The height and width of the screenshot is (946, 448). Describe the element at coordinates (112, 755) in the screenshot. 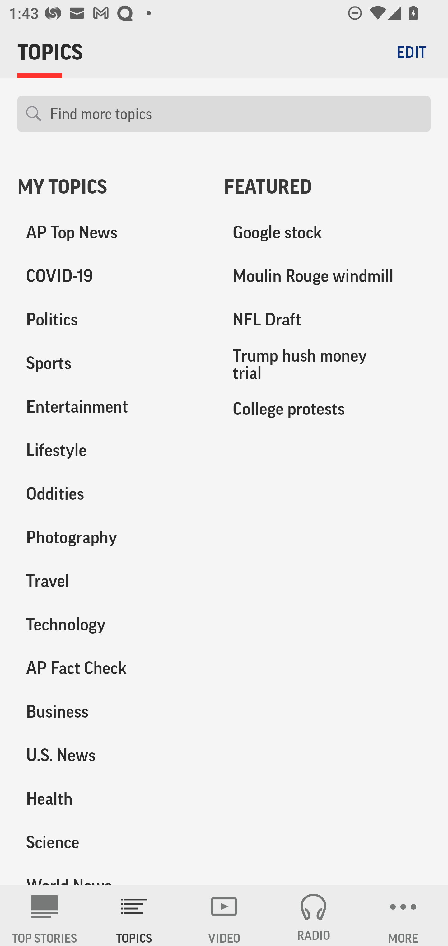

I see `U.S. News` at that location.